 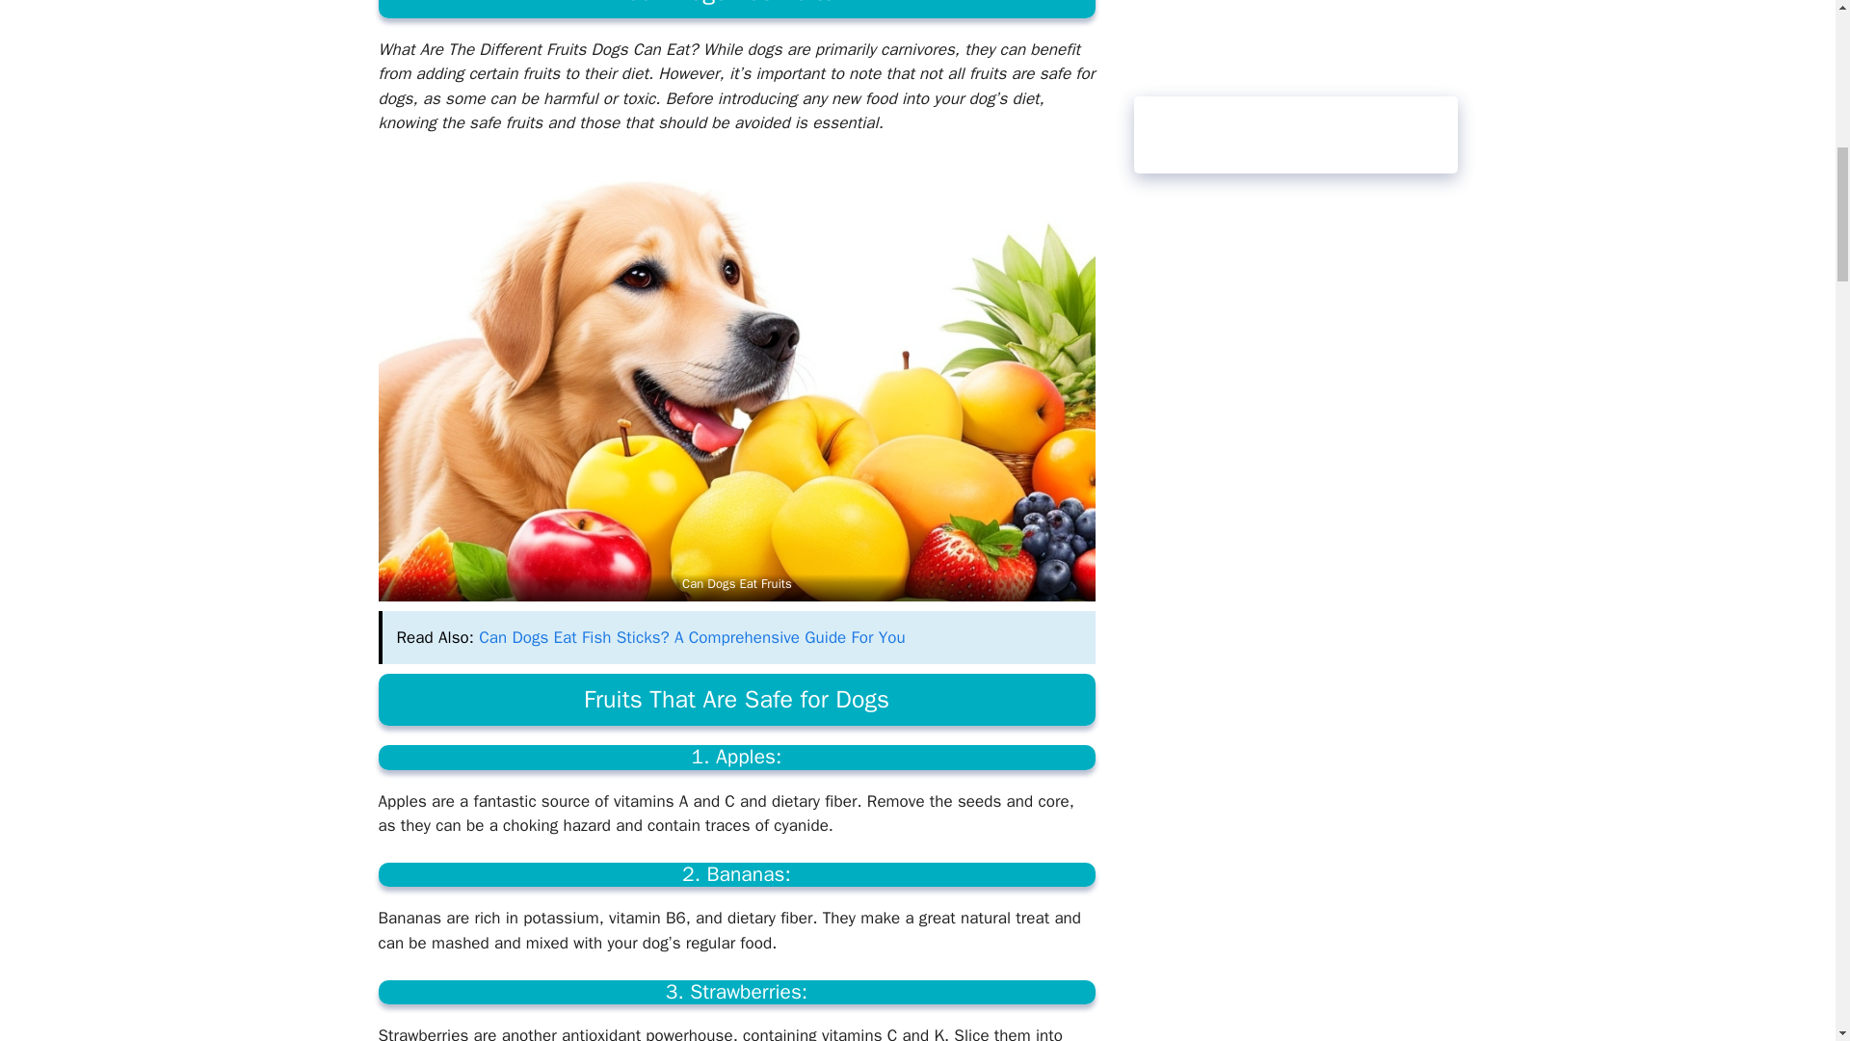 I want to click on Can Dogs Eat Fish Sticks? A Comprehensive Guide For You, so click(x=692, y=637).